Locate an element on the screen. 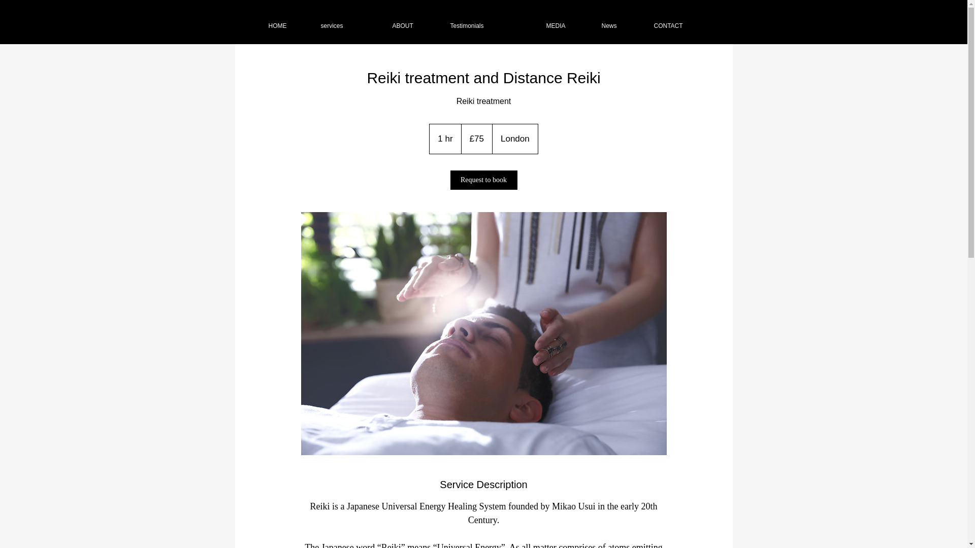 The image size is (975, 548). HOME is located at coordinates (287, 25).